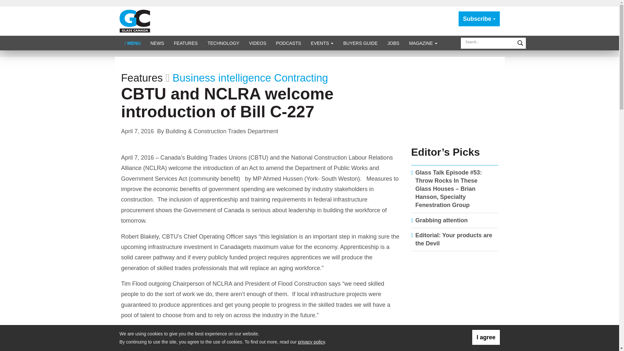 The width and height of the screenshot is (624, 351). I want to click on MAGAZINE, so click(423, 43).